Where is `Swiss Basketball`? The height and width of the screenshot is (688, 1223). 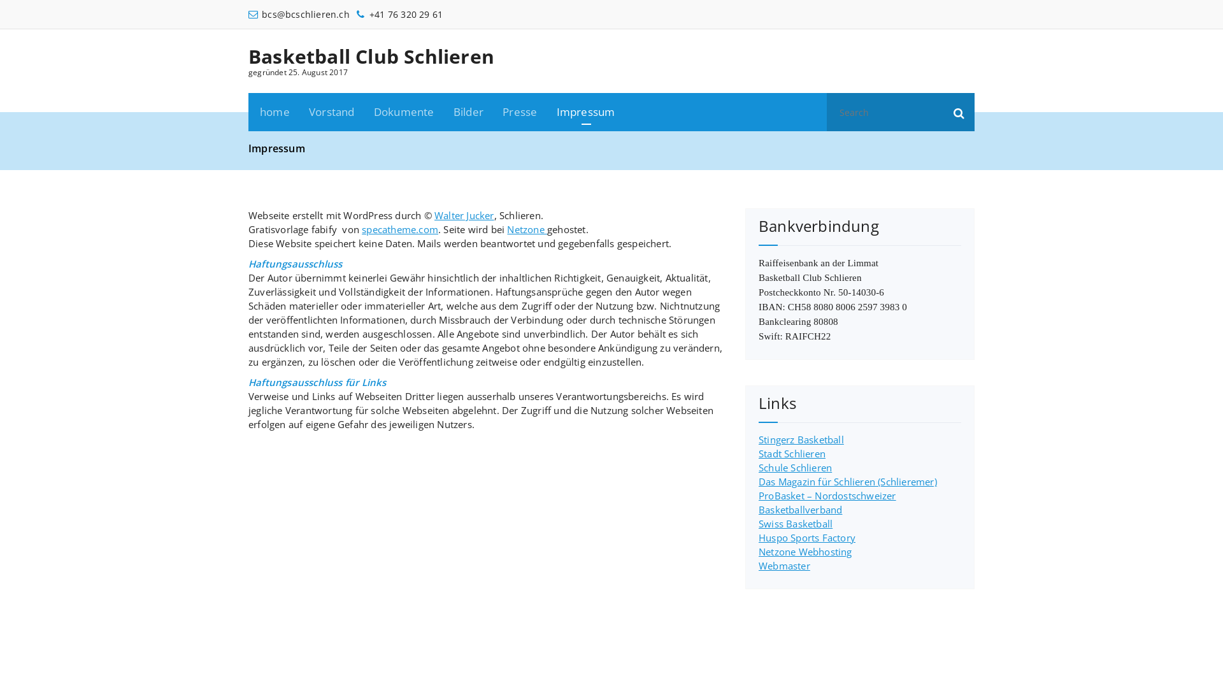 Swiss Basketball is located at coordinates (796, 524).